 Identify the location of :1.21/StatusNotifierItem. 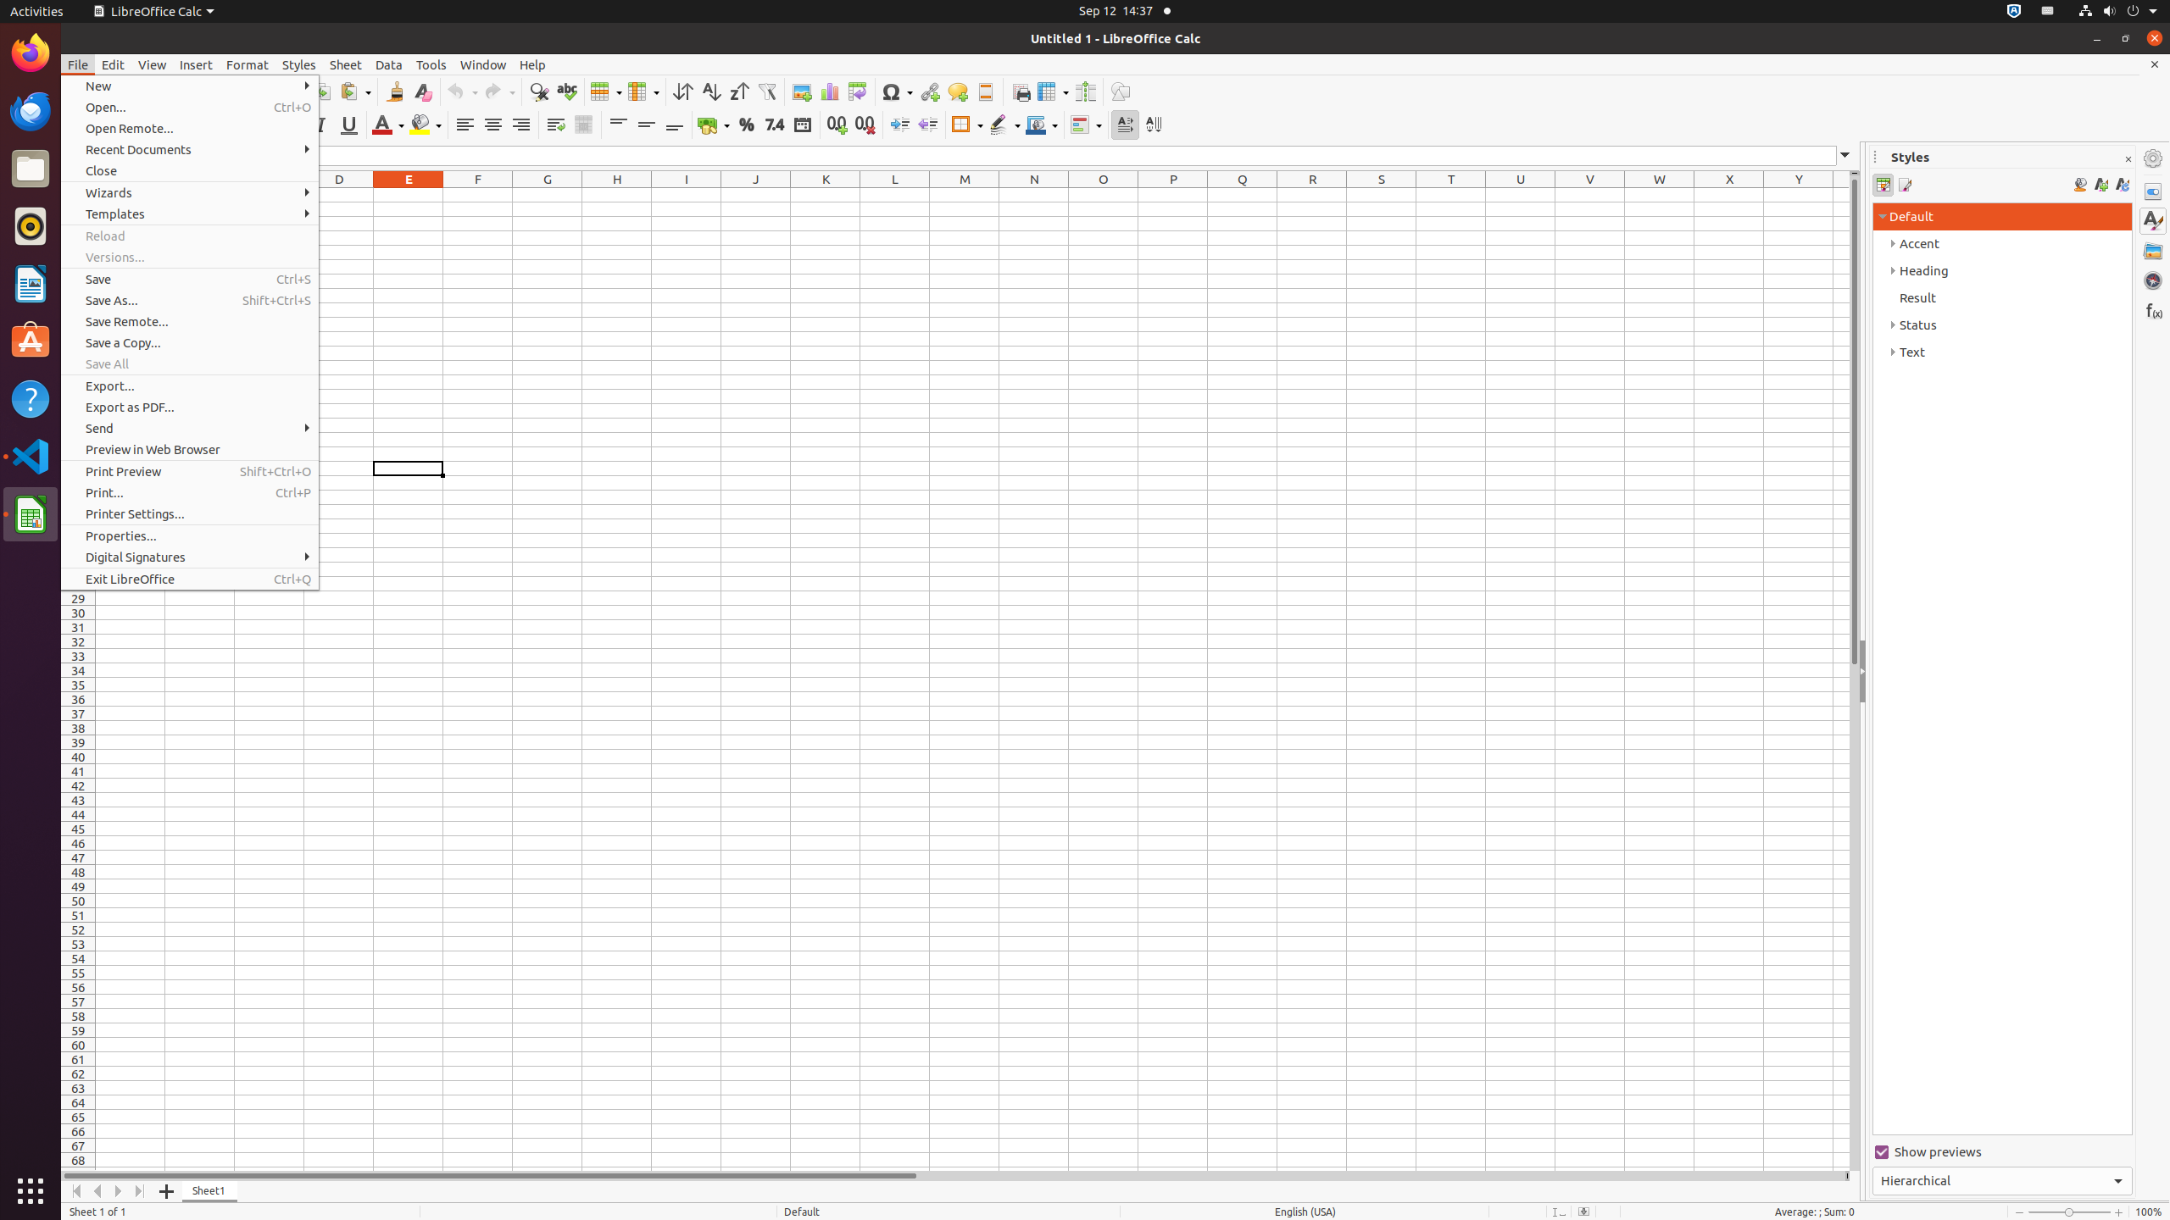
(2048, 12).